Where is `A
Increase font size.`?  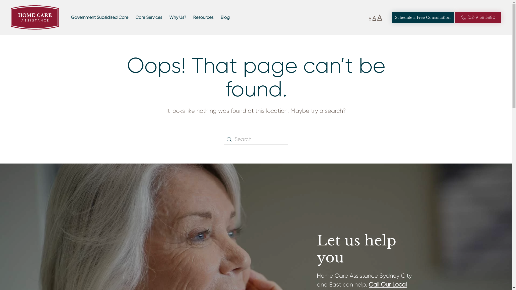
A
Increase font size. is located at coordinates (379, 17).